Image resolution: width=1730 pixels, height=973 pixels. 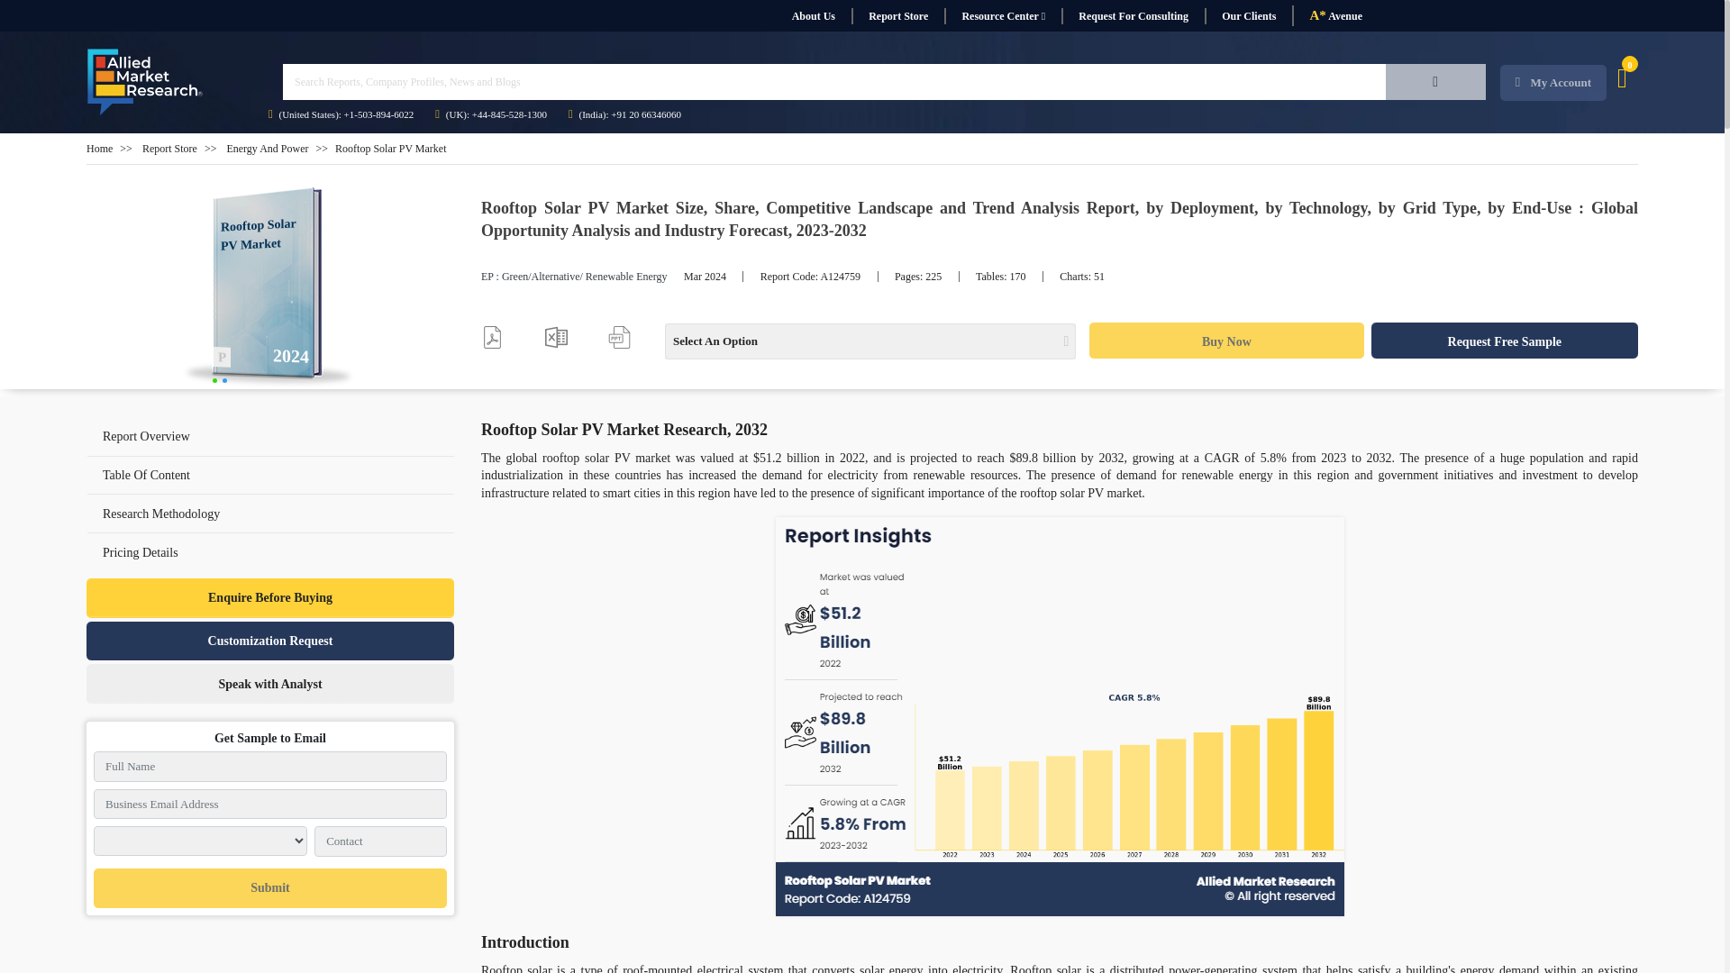 I want to click on Data Pack Excel, so click(x=555, y=337).